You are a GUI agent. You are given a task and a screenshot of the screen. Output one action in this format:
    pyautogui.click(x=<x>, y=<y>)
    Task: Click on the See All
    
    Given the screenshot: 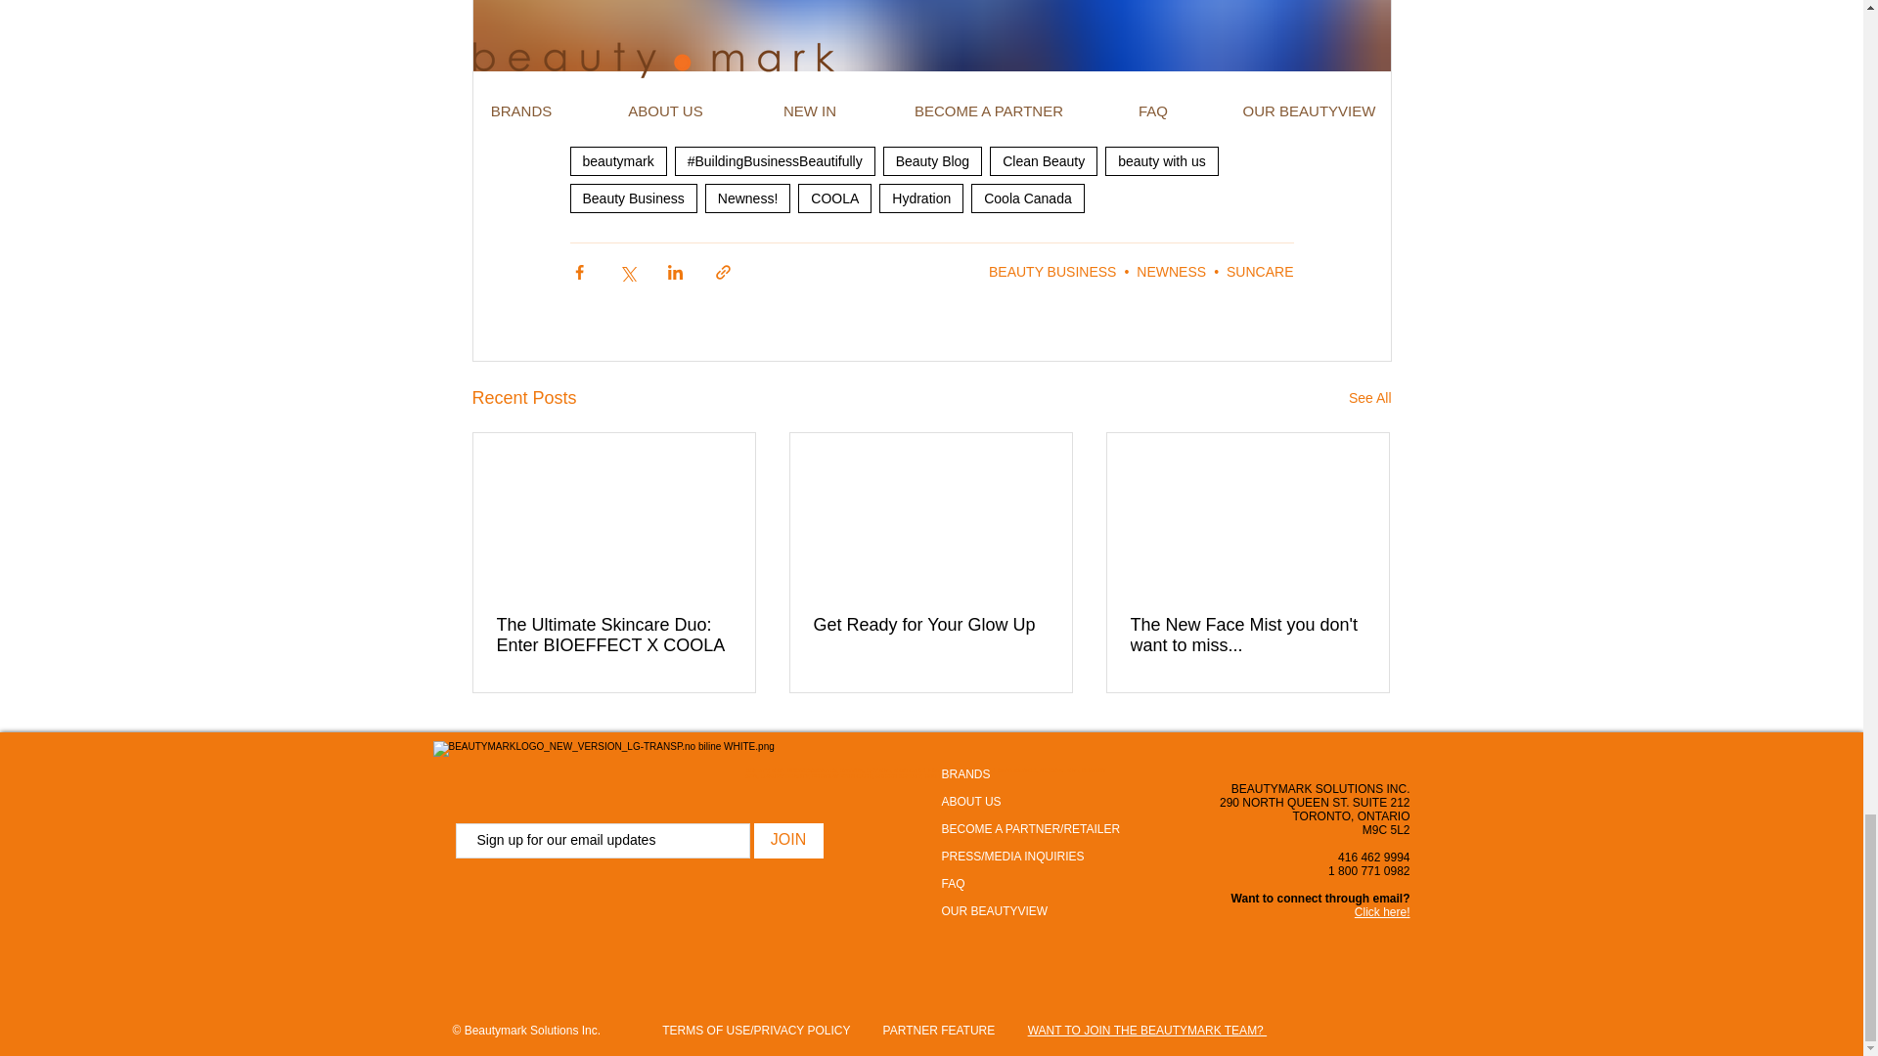 What is the action you would take?
    pyautogui.click(x=1369, y=399)
    